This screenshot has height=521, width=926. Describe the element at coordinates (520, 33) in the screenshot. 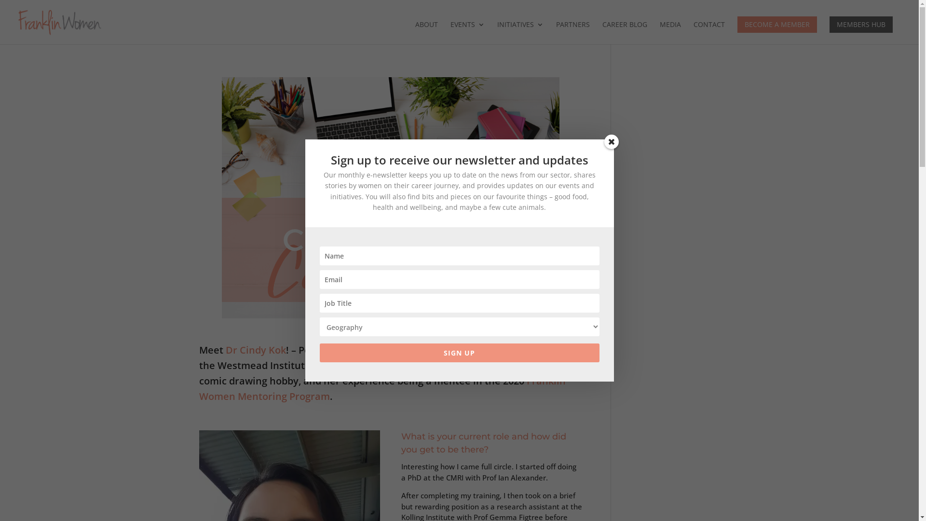

I see `INITIATIVES` at that location.